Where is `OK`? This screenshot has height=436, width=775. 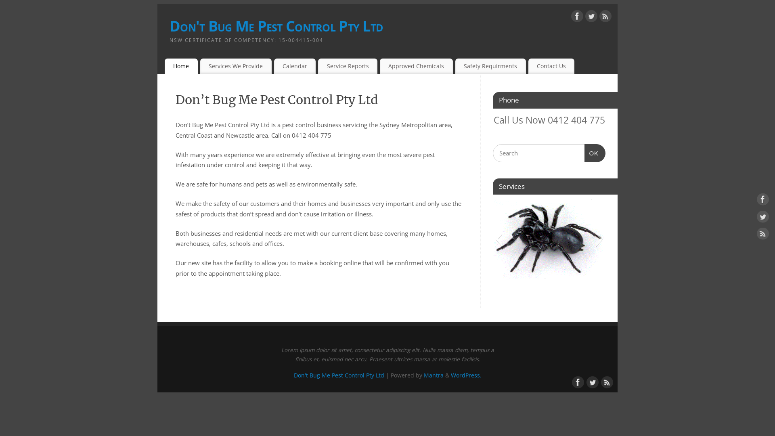 OK is located at coordinates (595, 153).